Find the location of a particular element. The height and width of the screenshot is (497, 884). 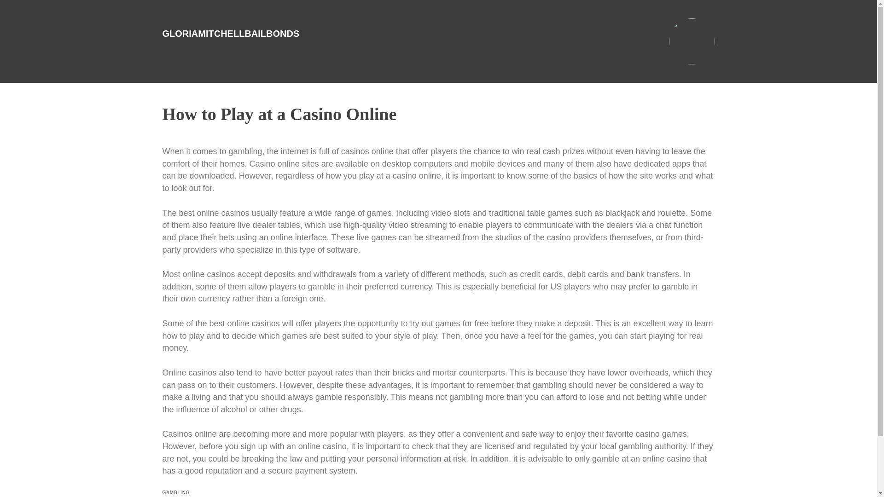

gloriamitchellbailbonds is located at coordinates (230, 33).